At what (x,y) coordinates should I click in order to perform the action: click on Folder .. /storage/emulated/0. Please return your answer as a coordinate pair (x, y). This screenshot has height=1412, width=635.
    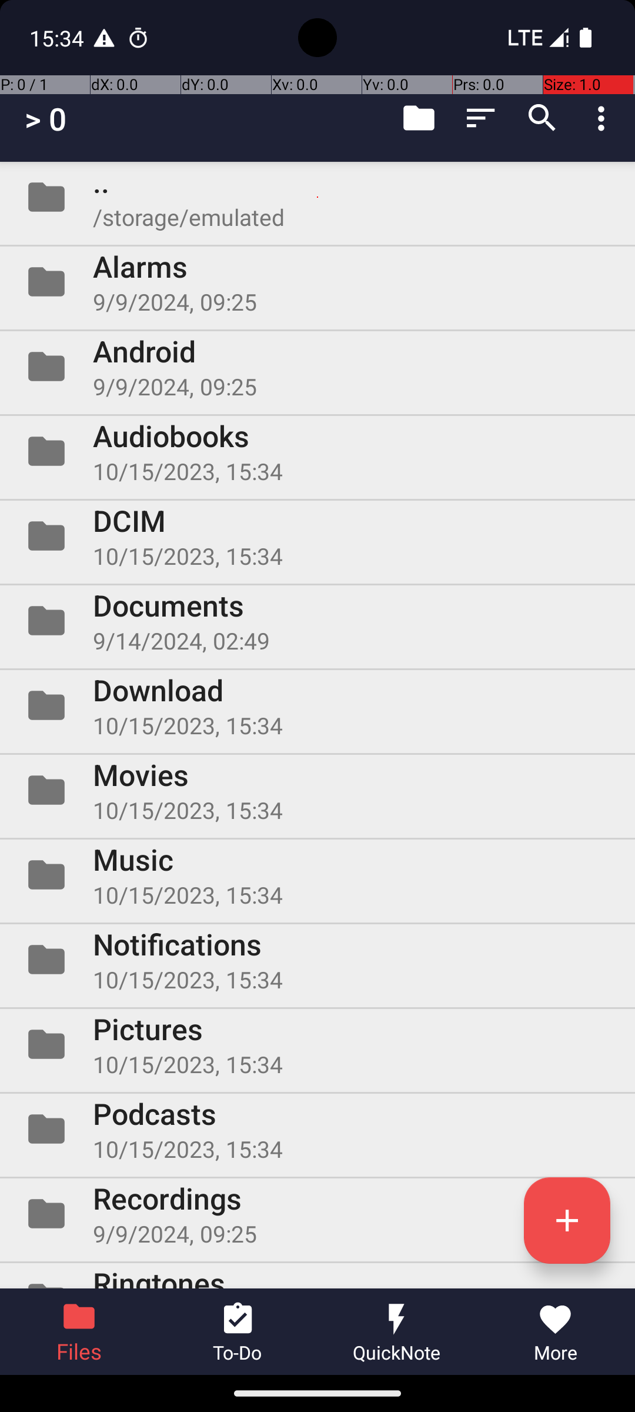
    Looking at the image, I should click on (317, 197).